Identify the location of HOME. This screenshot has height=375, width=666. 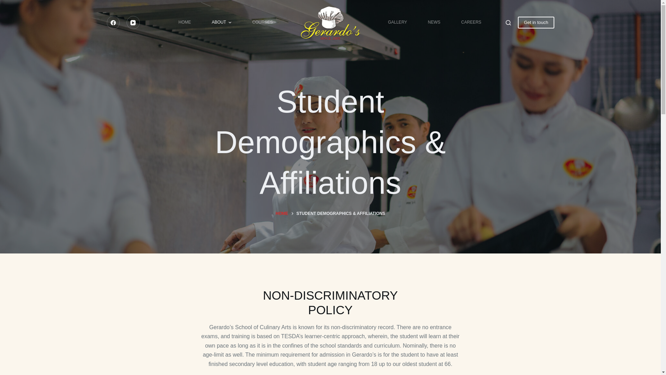
(282, 214).